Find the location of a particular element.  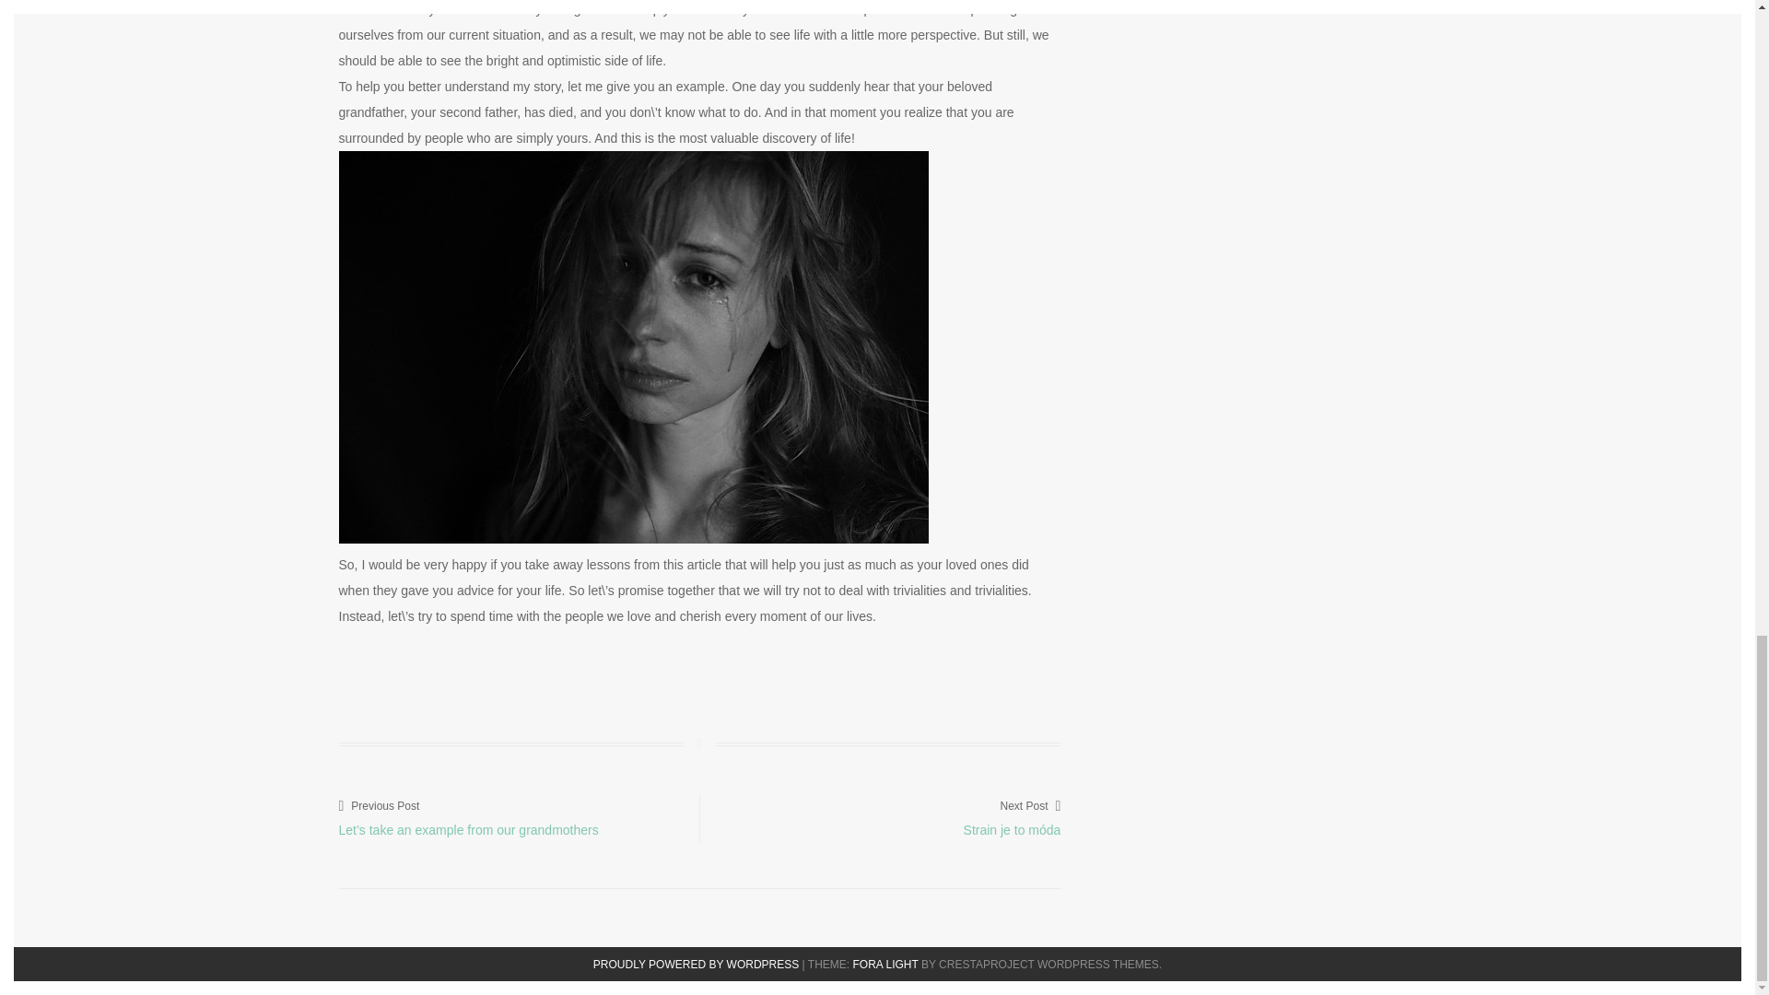

PROUDLY POWERED BY WORDPRESS is located at coordinates (696, 965).